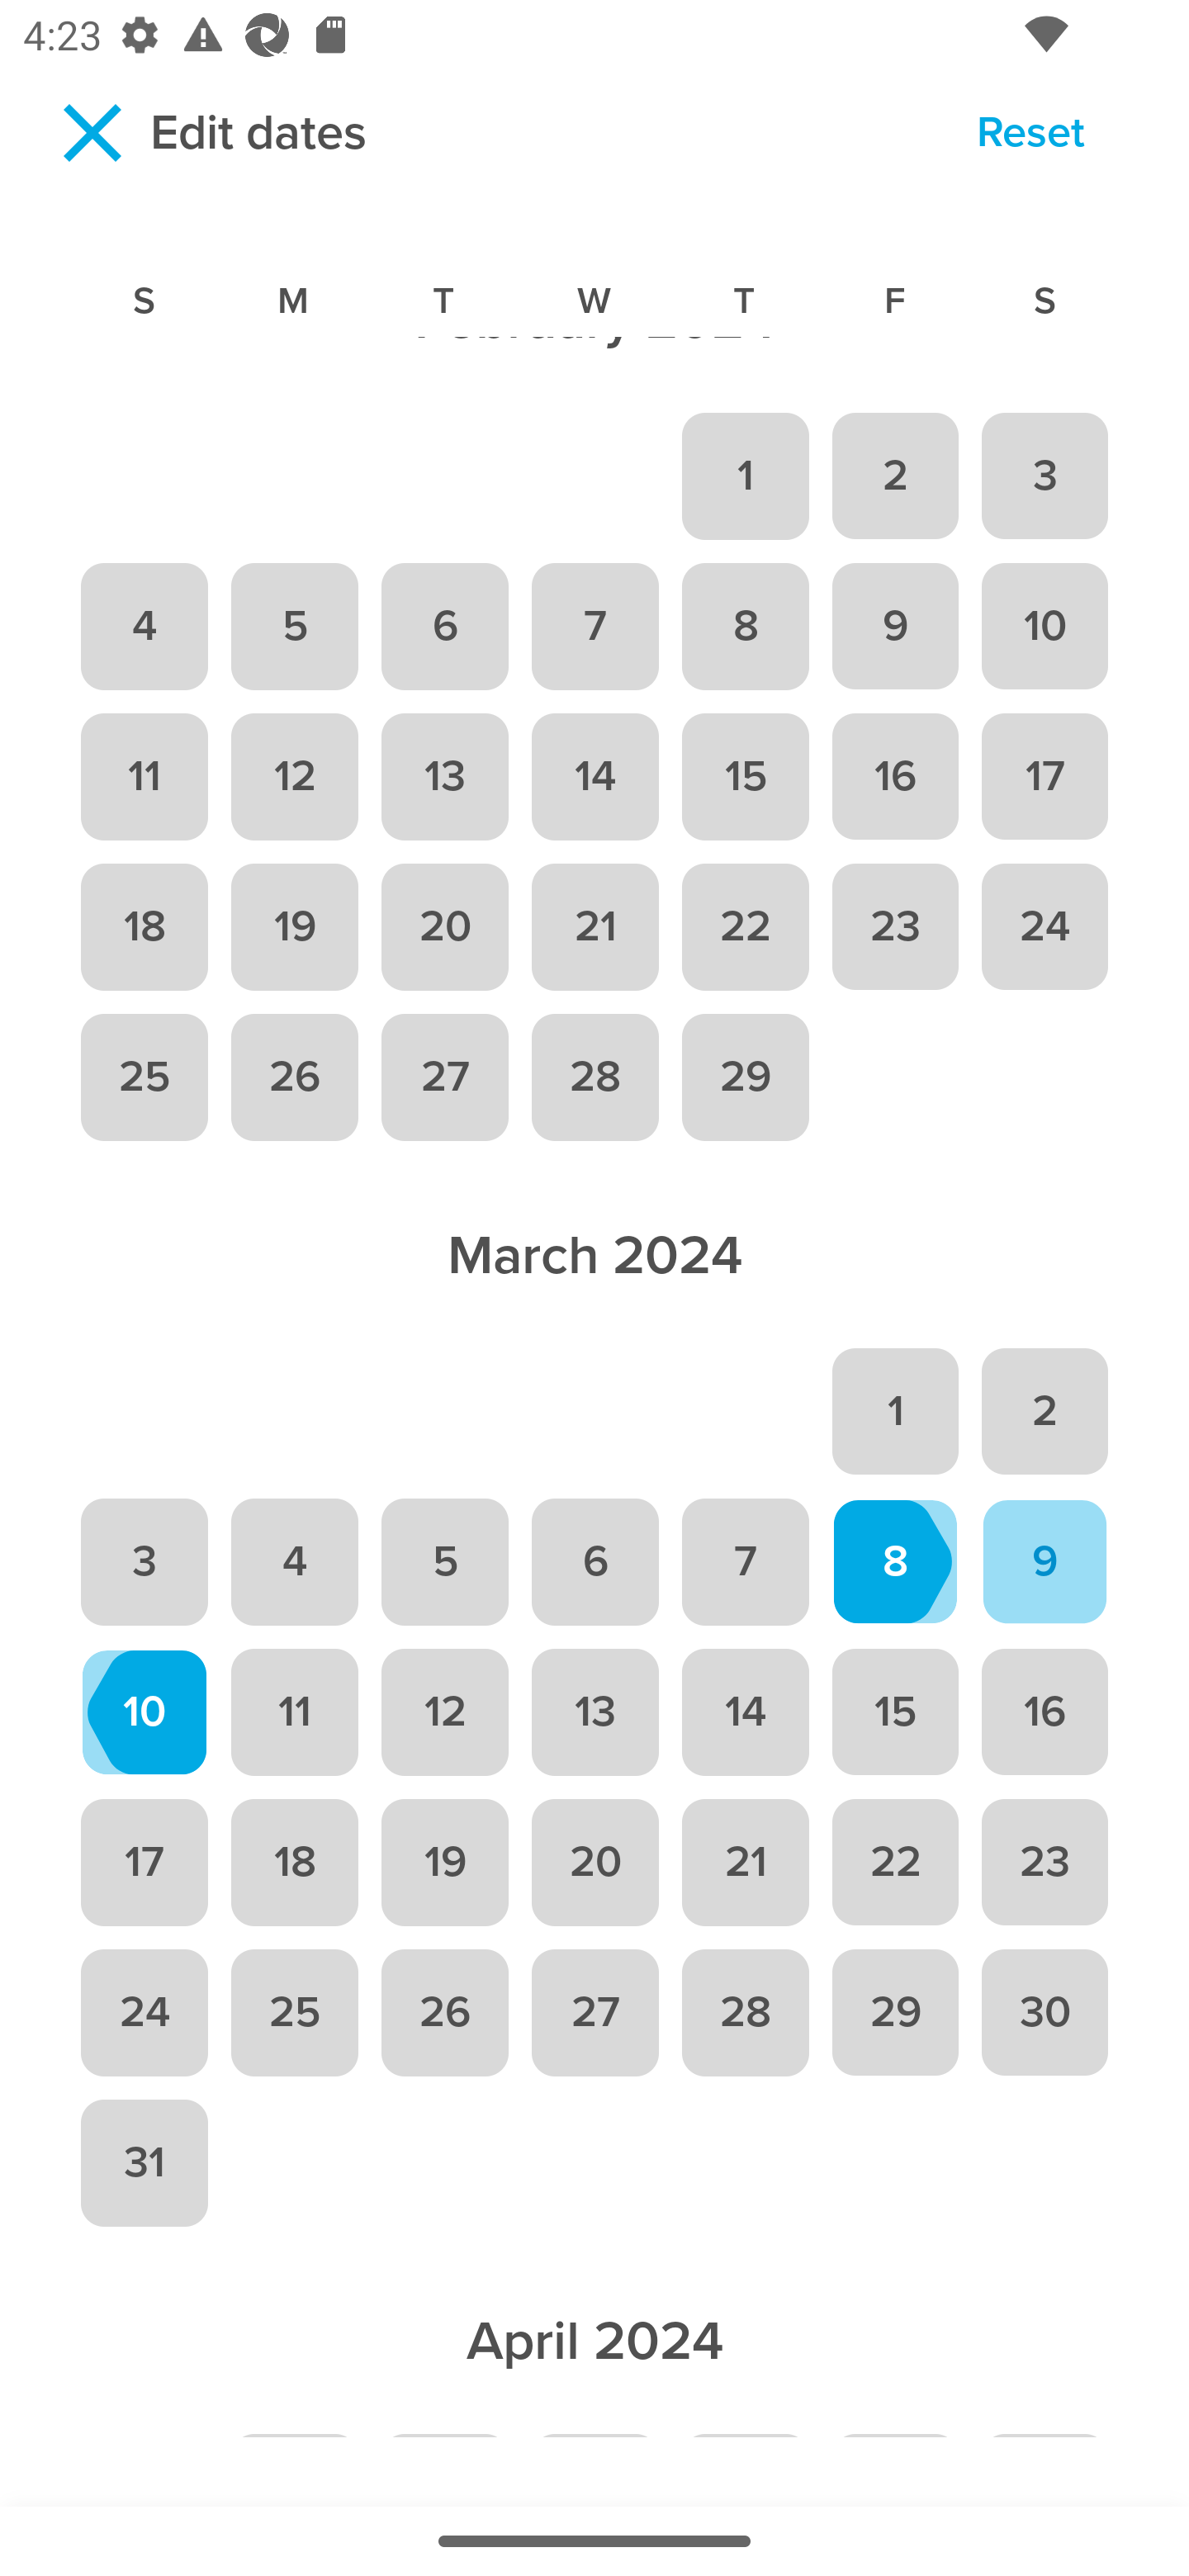 The height and width of the screenshot is (2576, 1189). What do you see at coordinates (445, 1077) in the screenshot?
I see `27` at bounding box center [445, 1077].